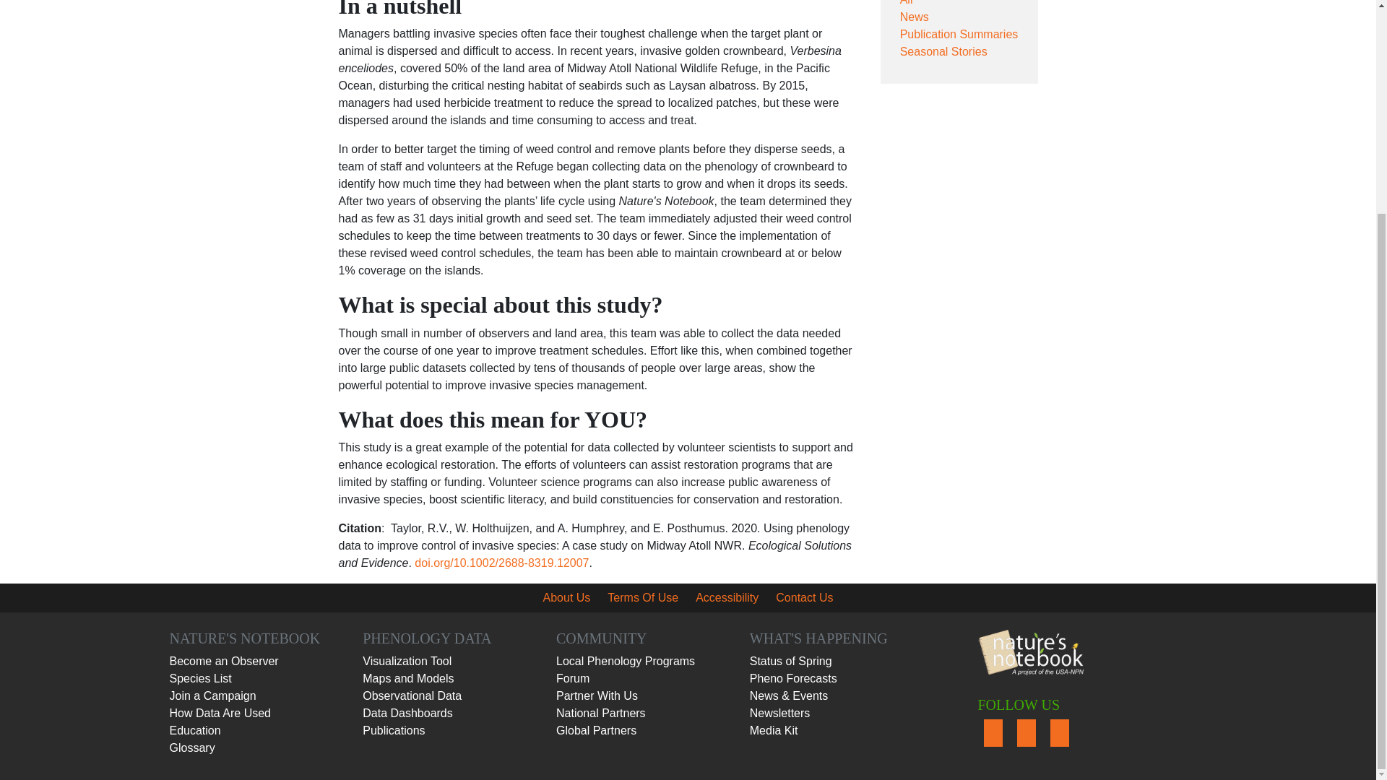 The image size is (1387, 780). What do you see at coordinates (220, 712) in the screenshot?
I see `How Data Are Used` at bounding box center [220, 712].